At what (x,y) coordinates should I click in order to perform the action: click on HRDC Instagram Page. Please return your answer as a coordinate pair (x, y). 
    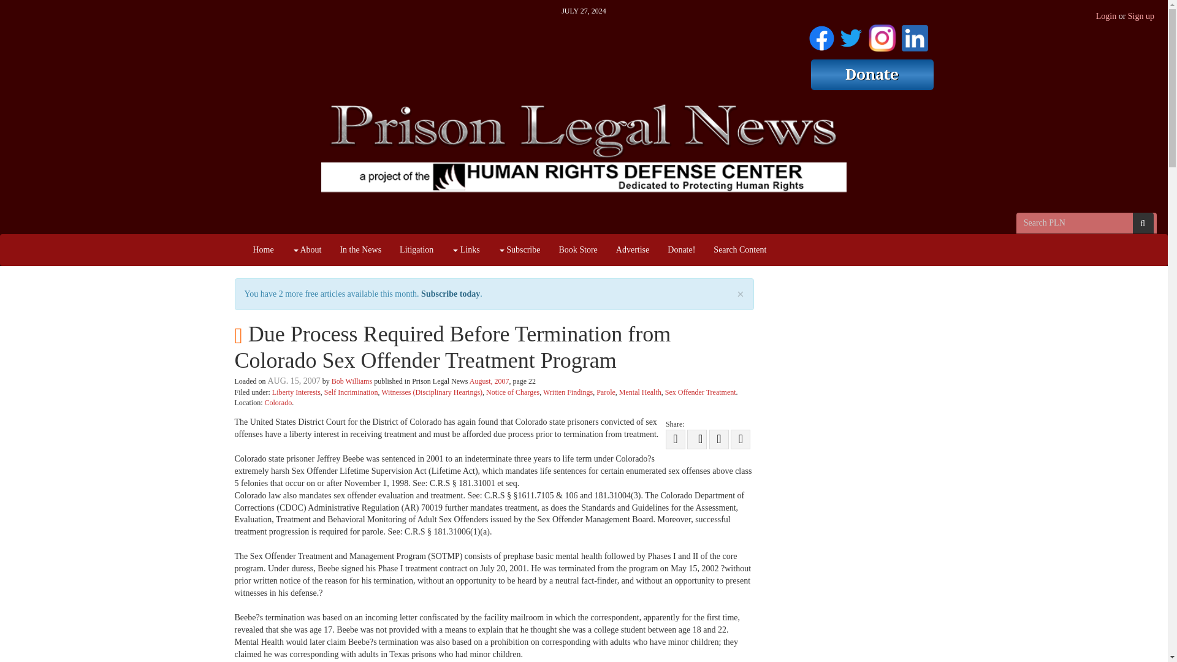
    Looking at the image, I should click on (882, 36).